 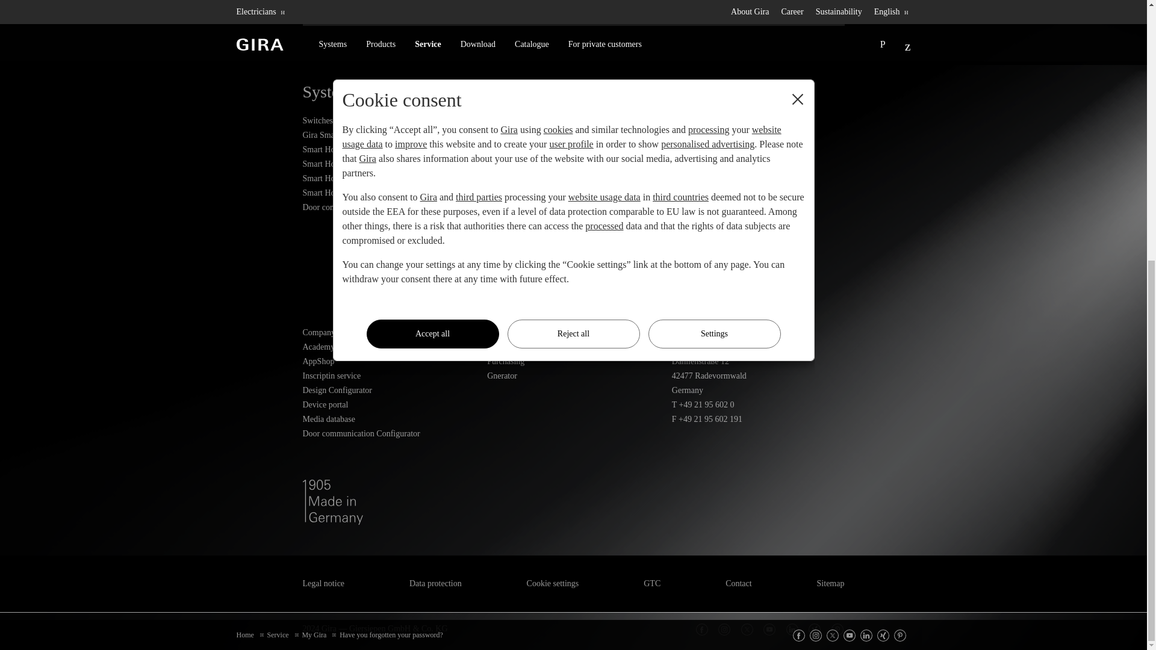 What do you see at coordinates (573, 120) in the screenshot?
I see `New products` at bounding box center [573, 120].